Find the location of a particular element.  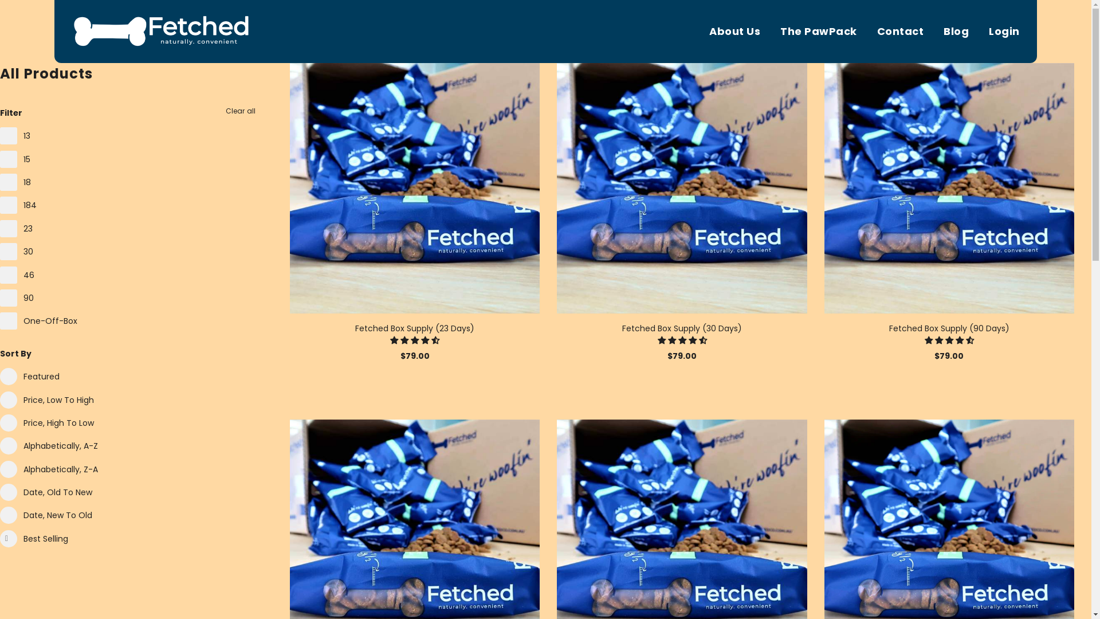

About Us is located at coordinates (734, 31).